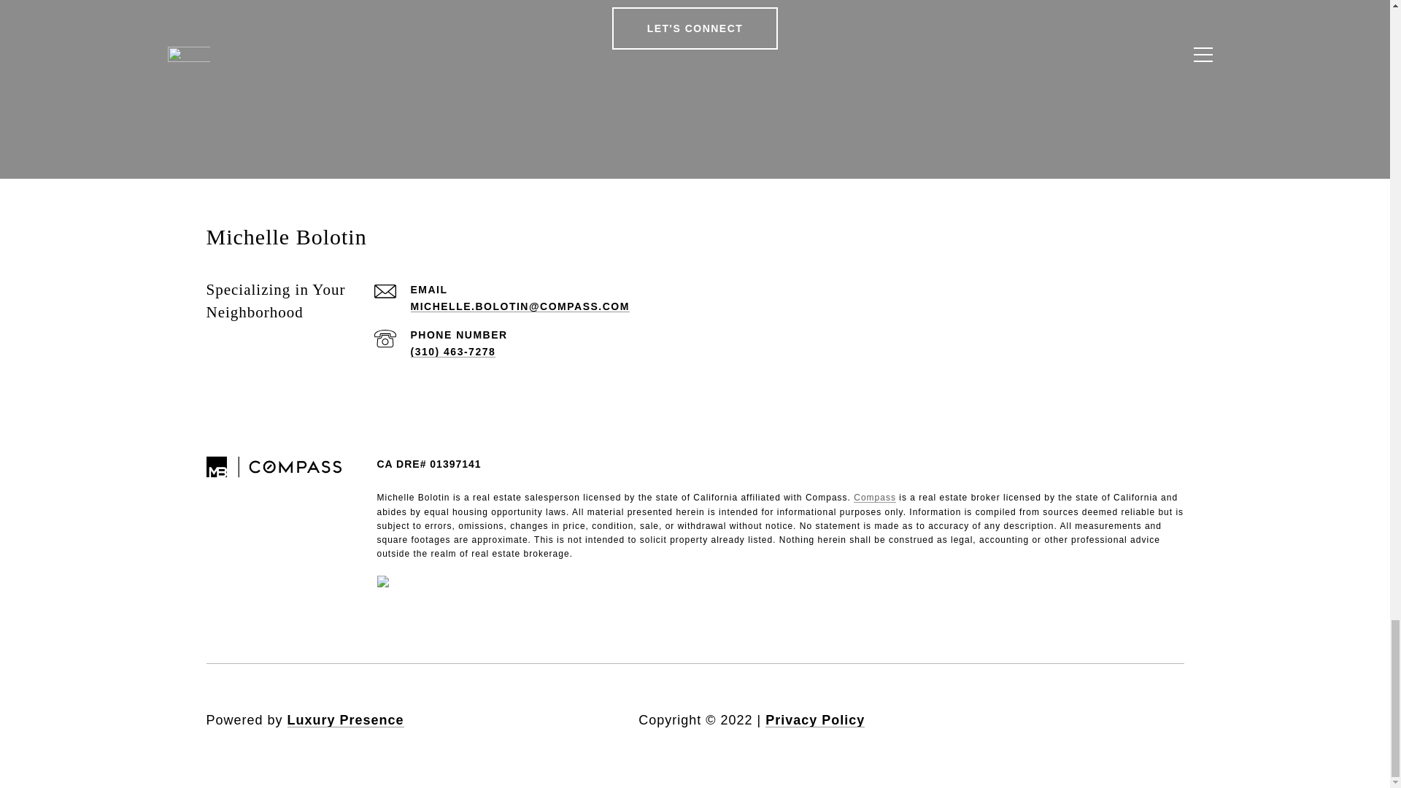 This screenshot has width=1401, height=788. What do you see at coordinates (695, 28) in the screenshot?
I see `LET'S CONNECT` at bounding box center [695, 28].